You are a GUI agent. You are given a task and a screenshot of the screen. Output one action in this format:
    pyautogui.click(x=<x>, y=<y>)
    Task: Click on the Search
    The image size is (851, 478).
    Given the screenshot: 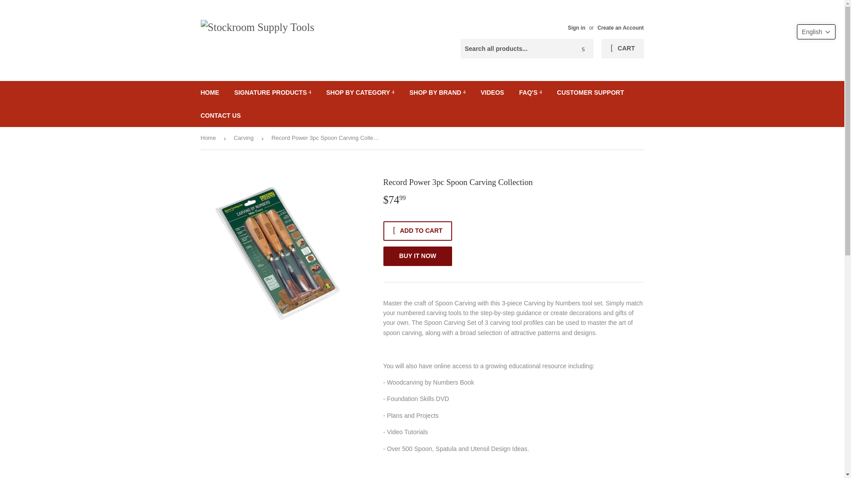 What is the action you would take?
    pyautogui.click(x=583, y=49)
    